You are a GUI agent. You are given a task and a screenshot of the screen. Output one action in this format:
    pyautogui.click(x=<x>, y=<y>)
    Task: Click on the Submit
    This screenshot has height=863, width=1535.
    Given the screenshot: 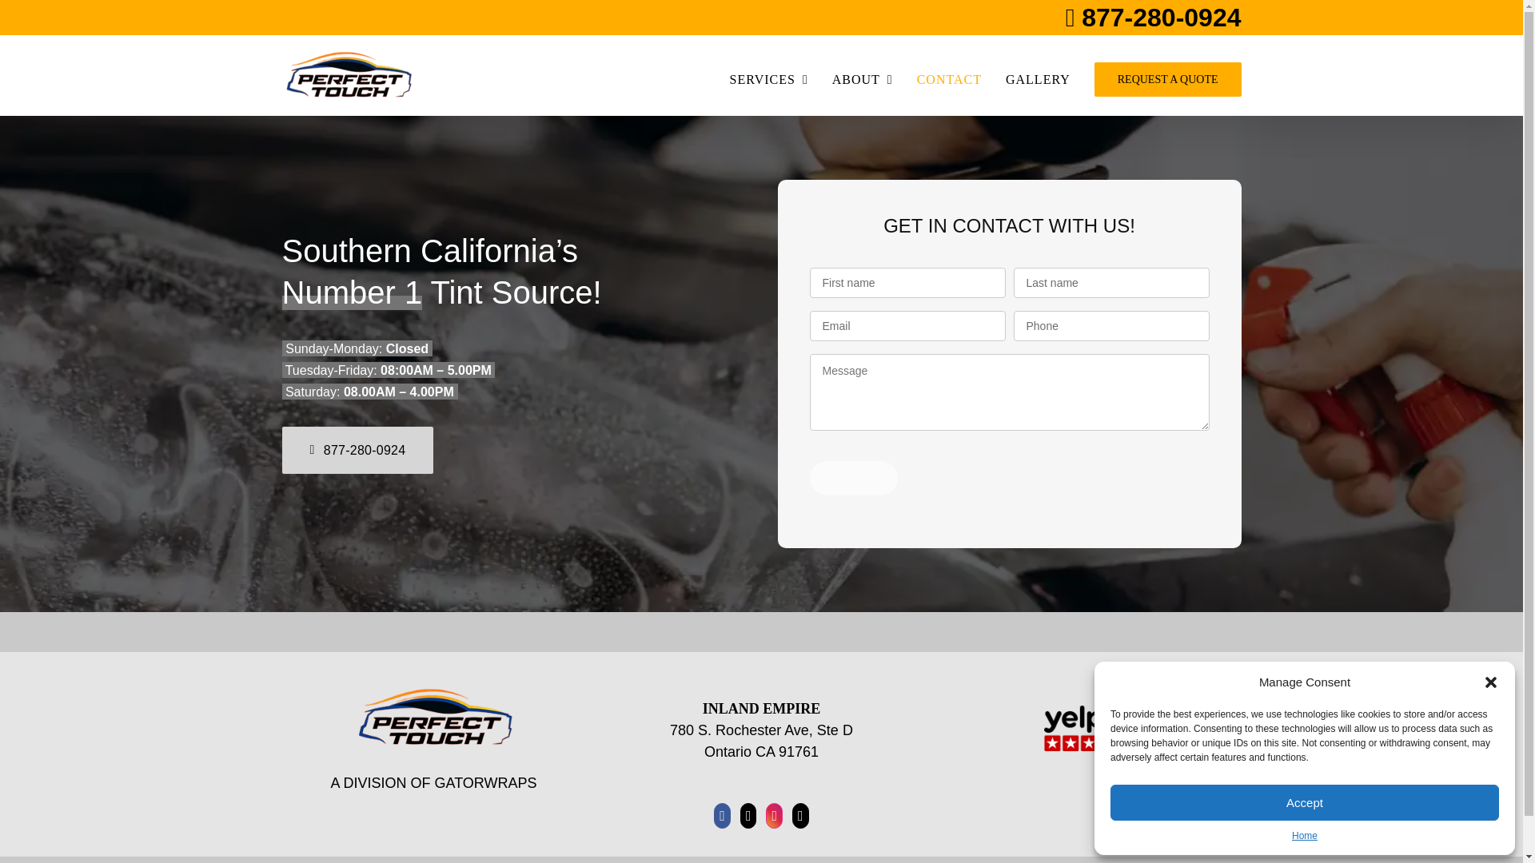 What is the action you would take?
    pyautogui.click(x=853, y=478)
    